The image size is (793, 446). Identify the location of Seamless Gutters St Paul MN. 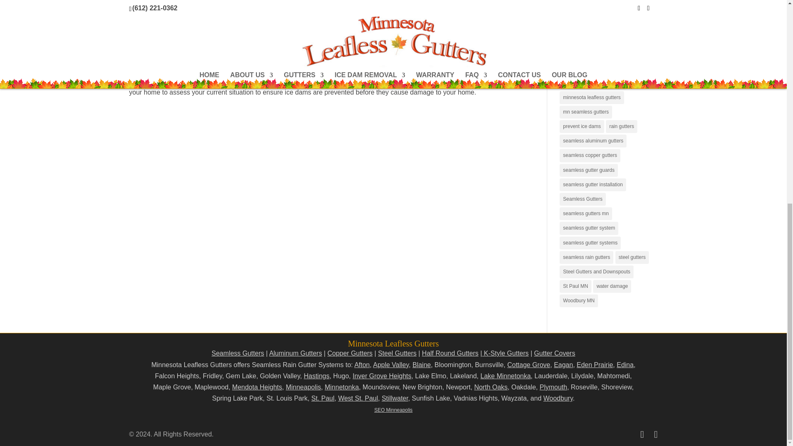
(323, 398).